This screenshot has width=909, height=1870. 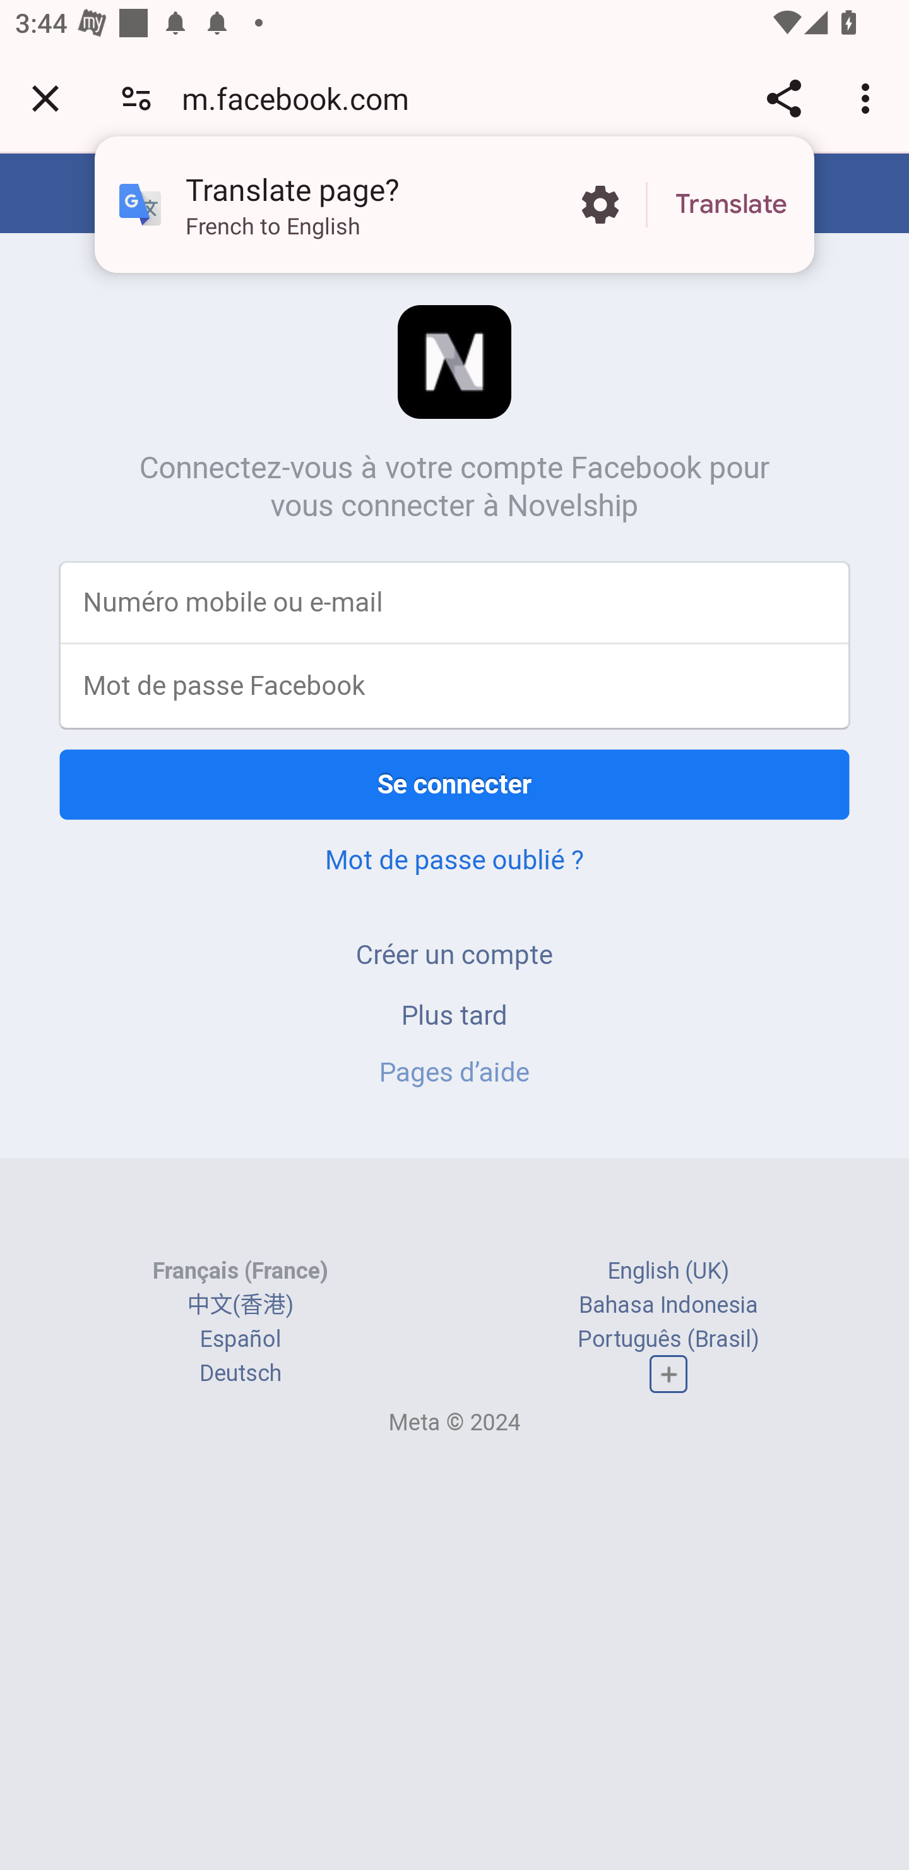 I want to click on Translate, so click(x=731, y=205).